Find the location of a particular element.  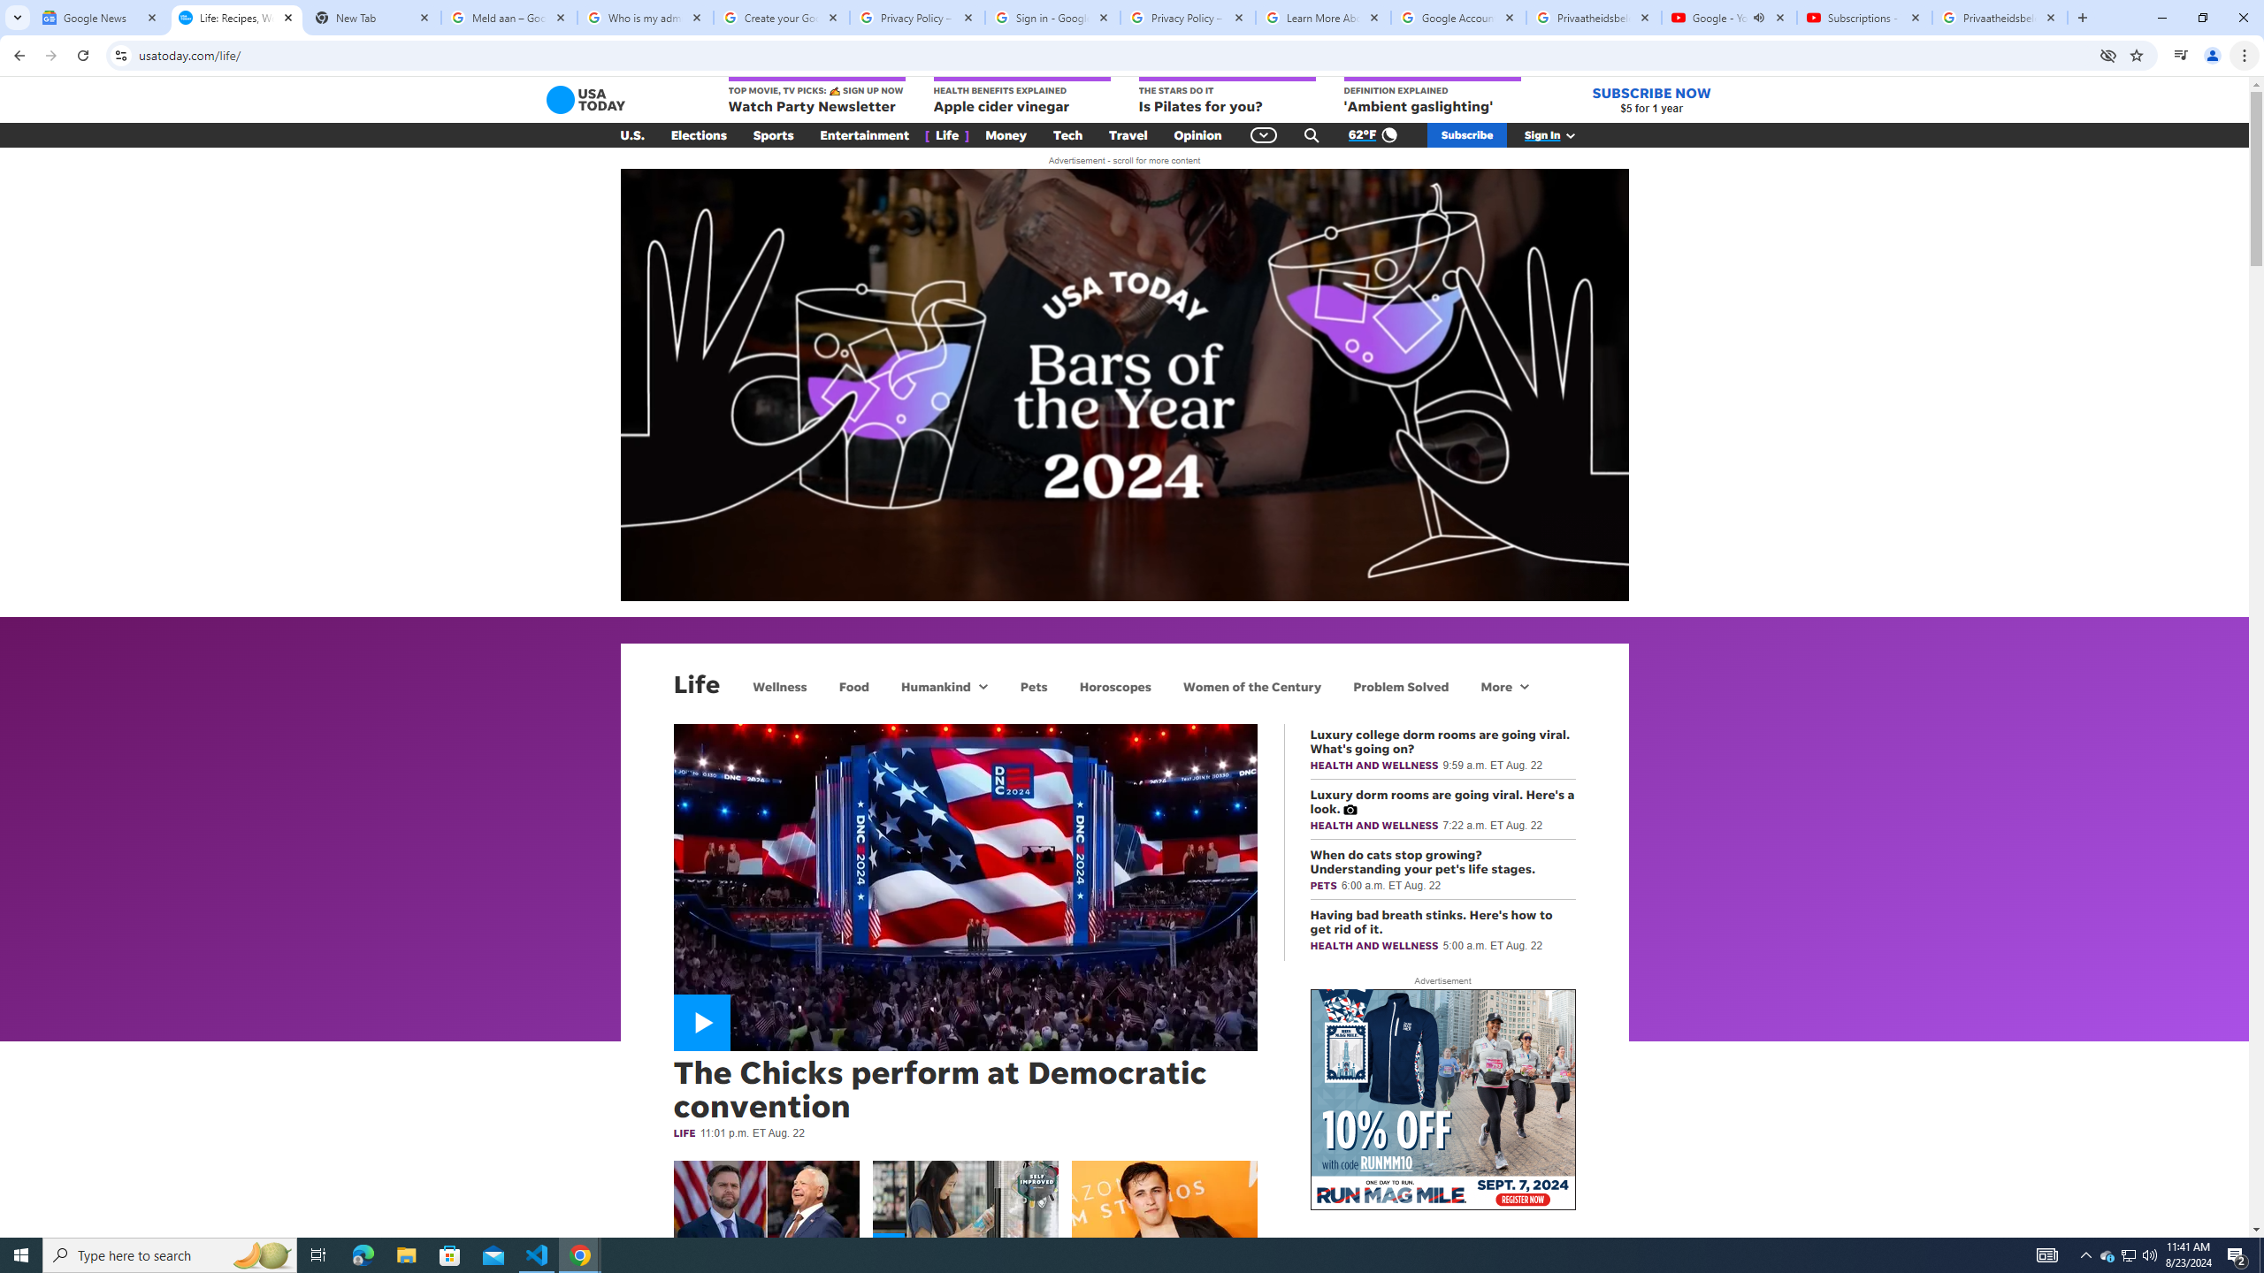

Entertainment is located at coordinates (865, 135).